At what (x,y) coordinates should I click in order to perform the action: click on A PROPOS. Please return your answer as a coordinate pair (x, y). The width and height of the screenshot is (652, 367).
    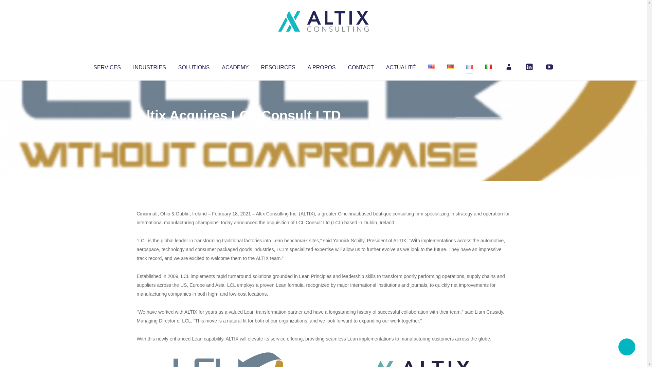
    Looking at the image, I should click on (322, 66).